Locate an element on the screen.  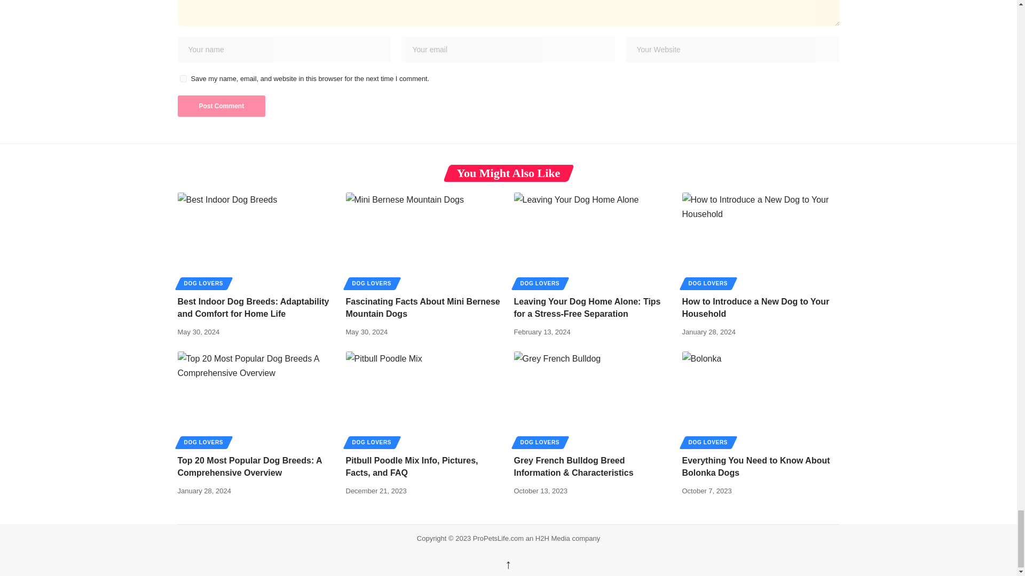
How to Introduce a New Dog to Your Household is located at coordinates (761, 239).